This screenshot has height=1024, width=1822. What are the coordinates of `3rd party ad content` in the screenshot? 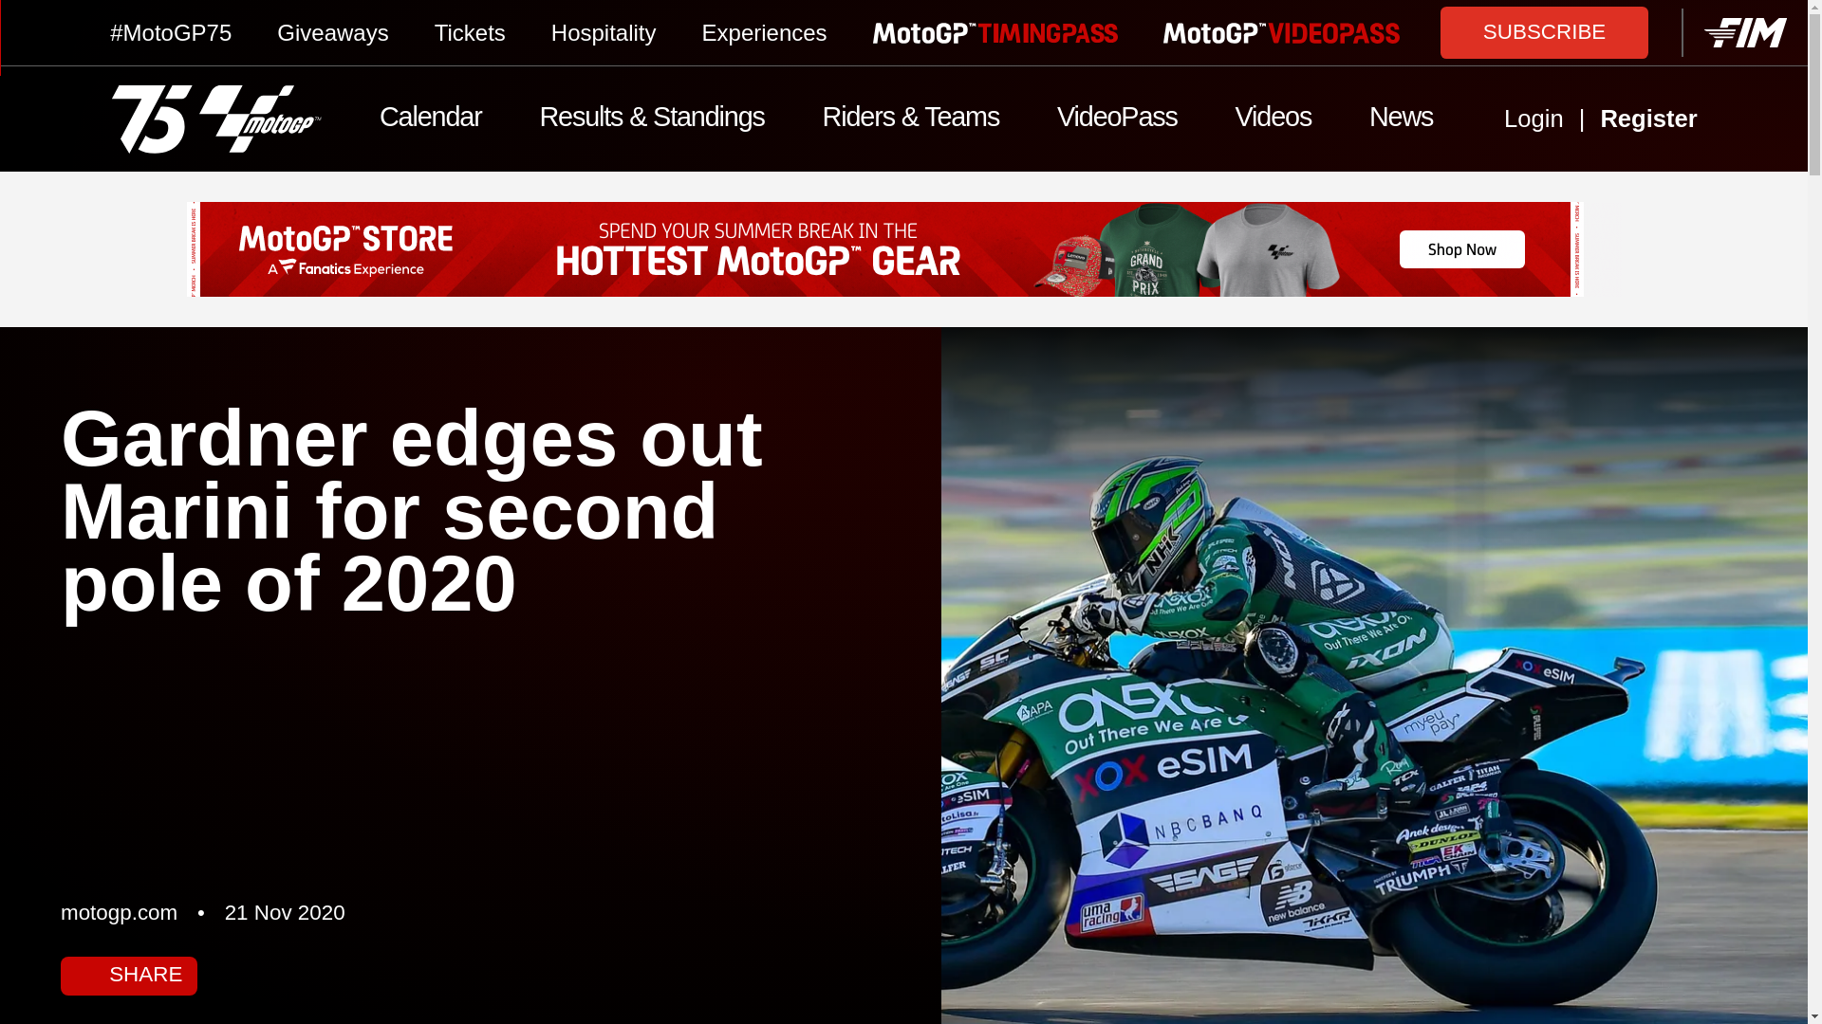 It's located at (903, 248).